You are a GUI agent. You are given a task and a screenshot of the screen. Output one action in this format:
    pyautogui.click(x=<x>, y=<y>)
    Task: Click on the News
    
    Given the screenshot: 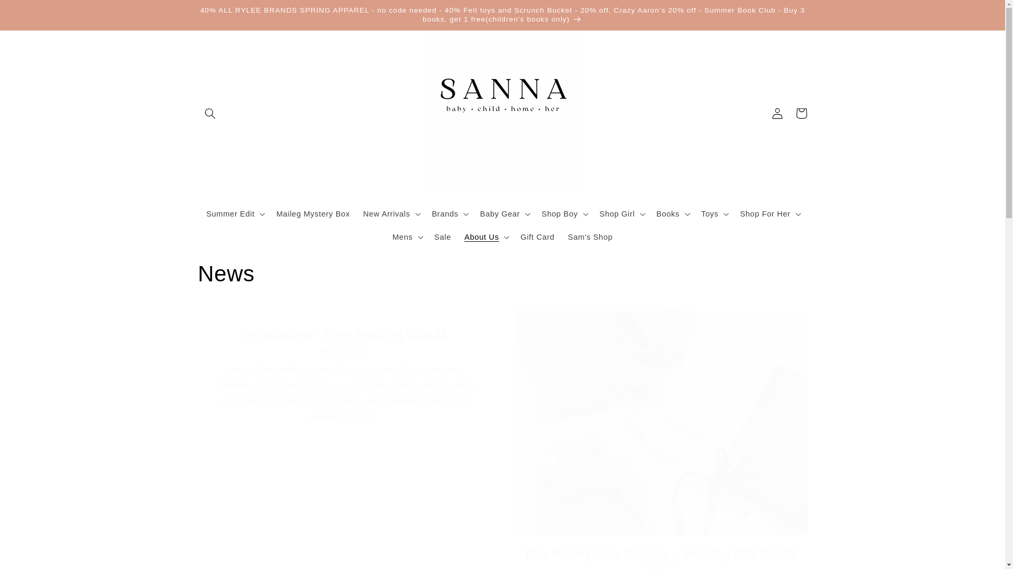 What is the action you would take?
    pyautogui.click(x=502, y=274)
    